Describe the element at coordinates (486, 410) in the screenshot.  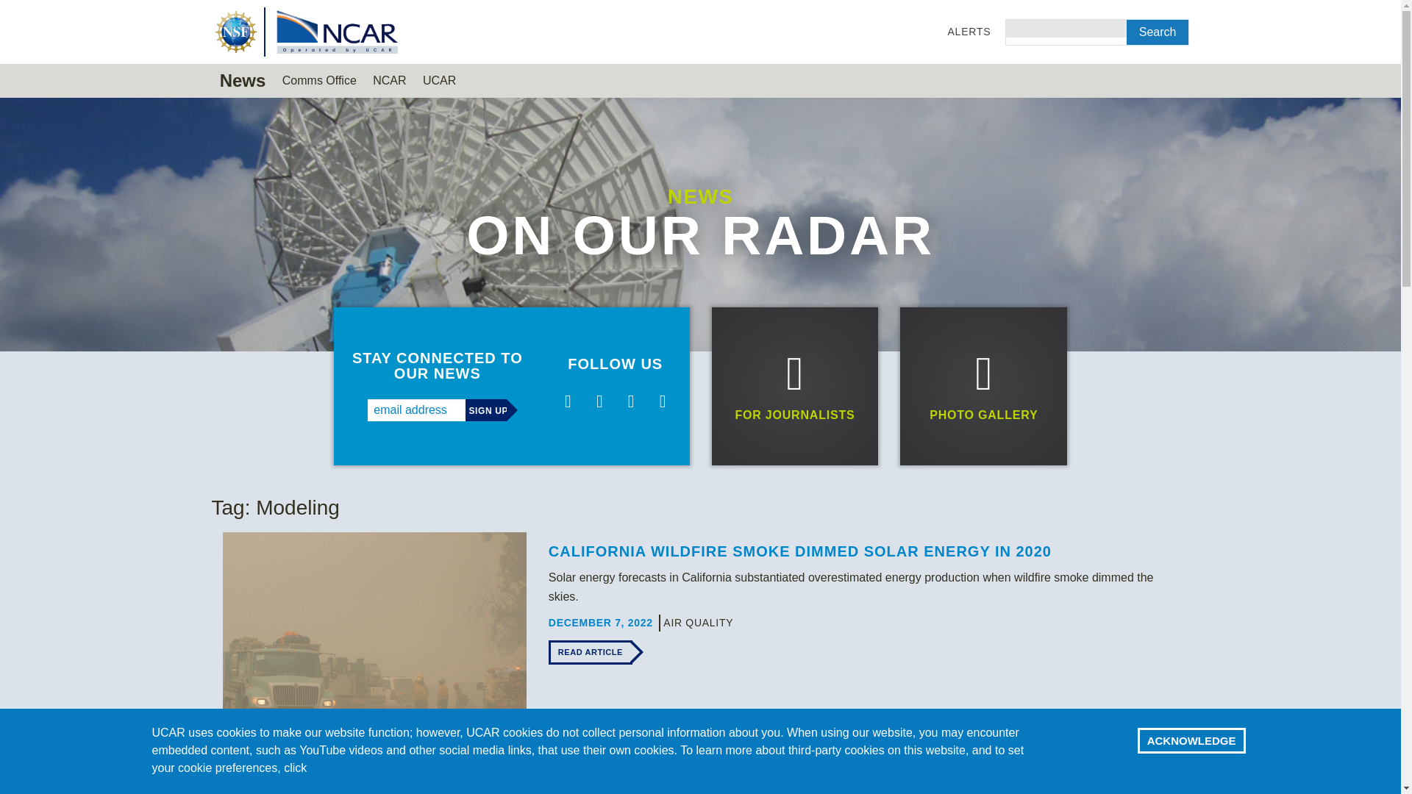
I see `Sign Up` at that location.